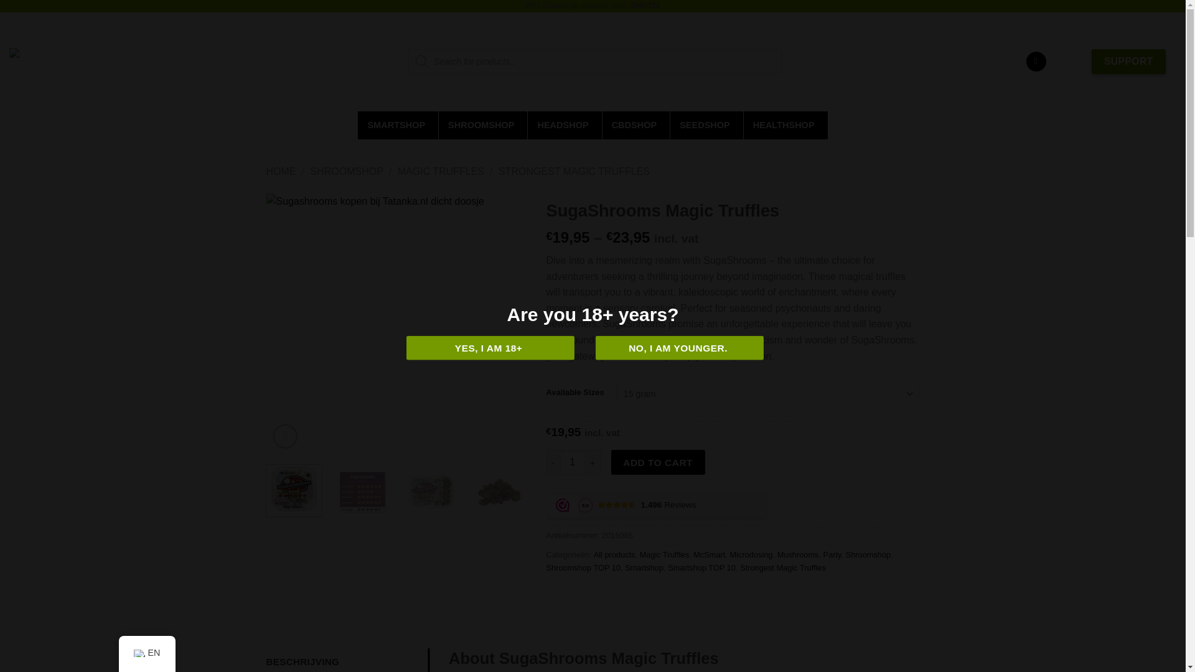 The image size is (1195, 672). I want to click on SugaShrooms Magic Truffles - Tatanka.nl, so click(431, 489).